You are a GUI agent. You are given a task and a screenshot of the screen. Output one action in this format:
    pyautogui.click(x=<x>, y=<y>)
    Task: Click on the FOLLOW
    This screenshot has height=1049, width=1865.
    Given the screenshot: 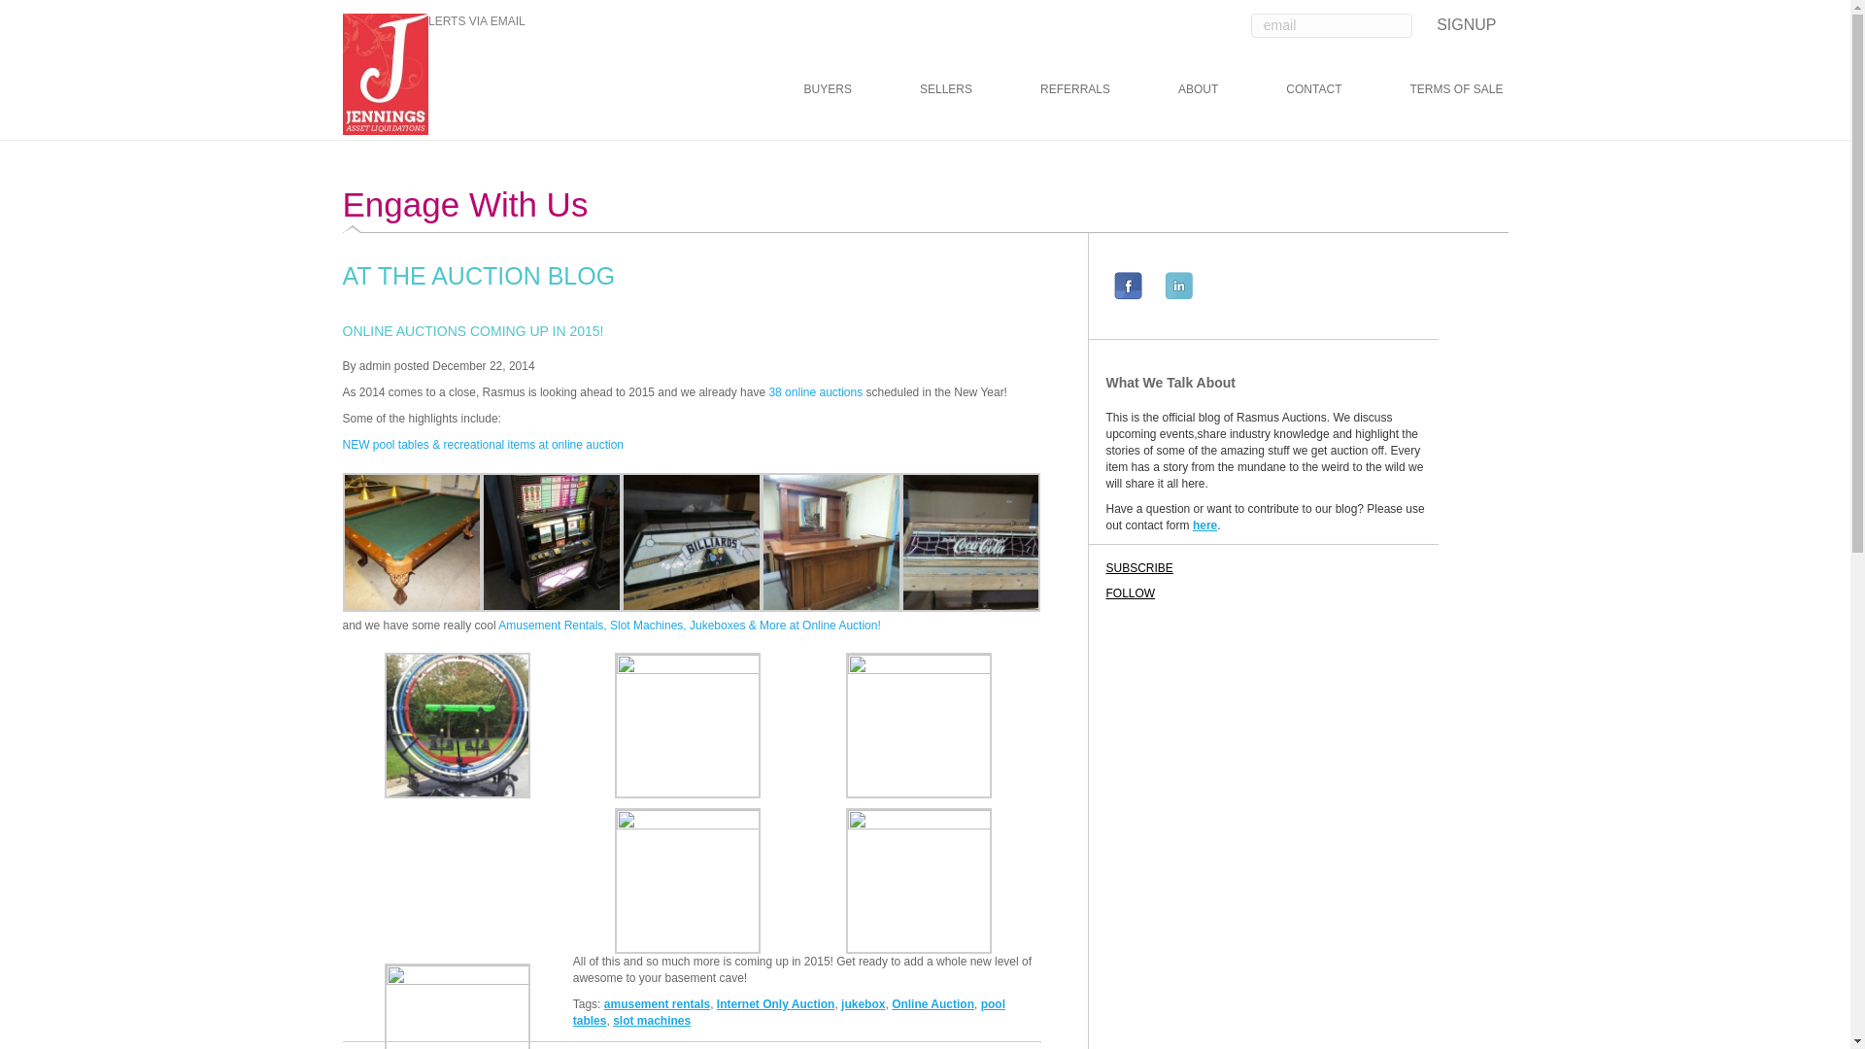 What is the action you would take?
    pyautogui.click(x=1164, y=592)
    